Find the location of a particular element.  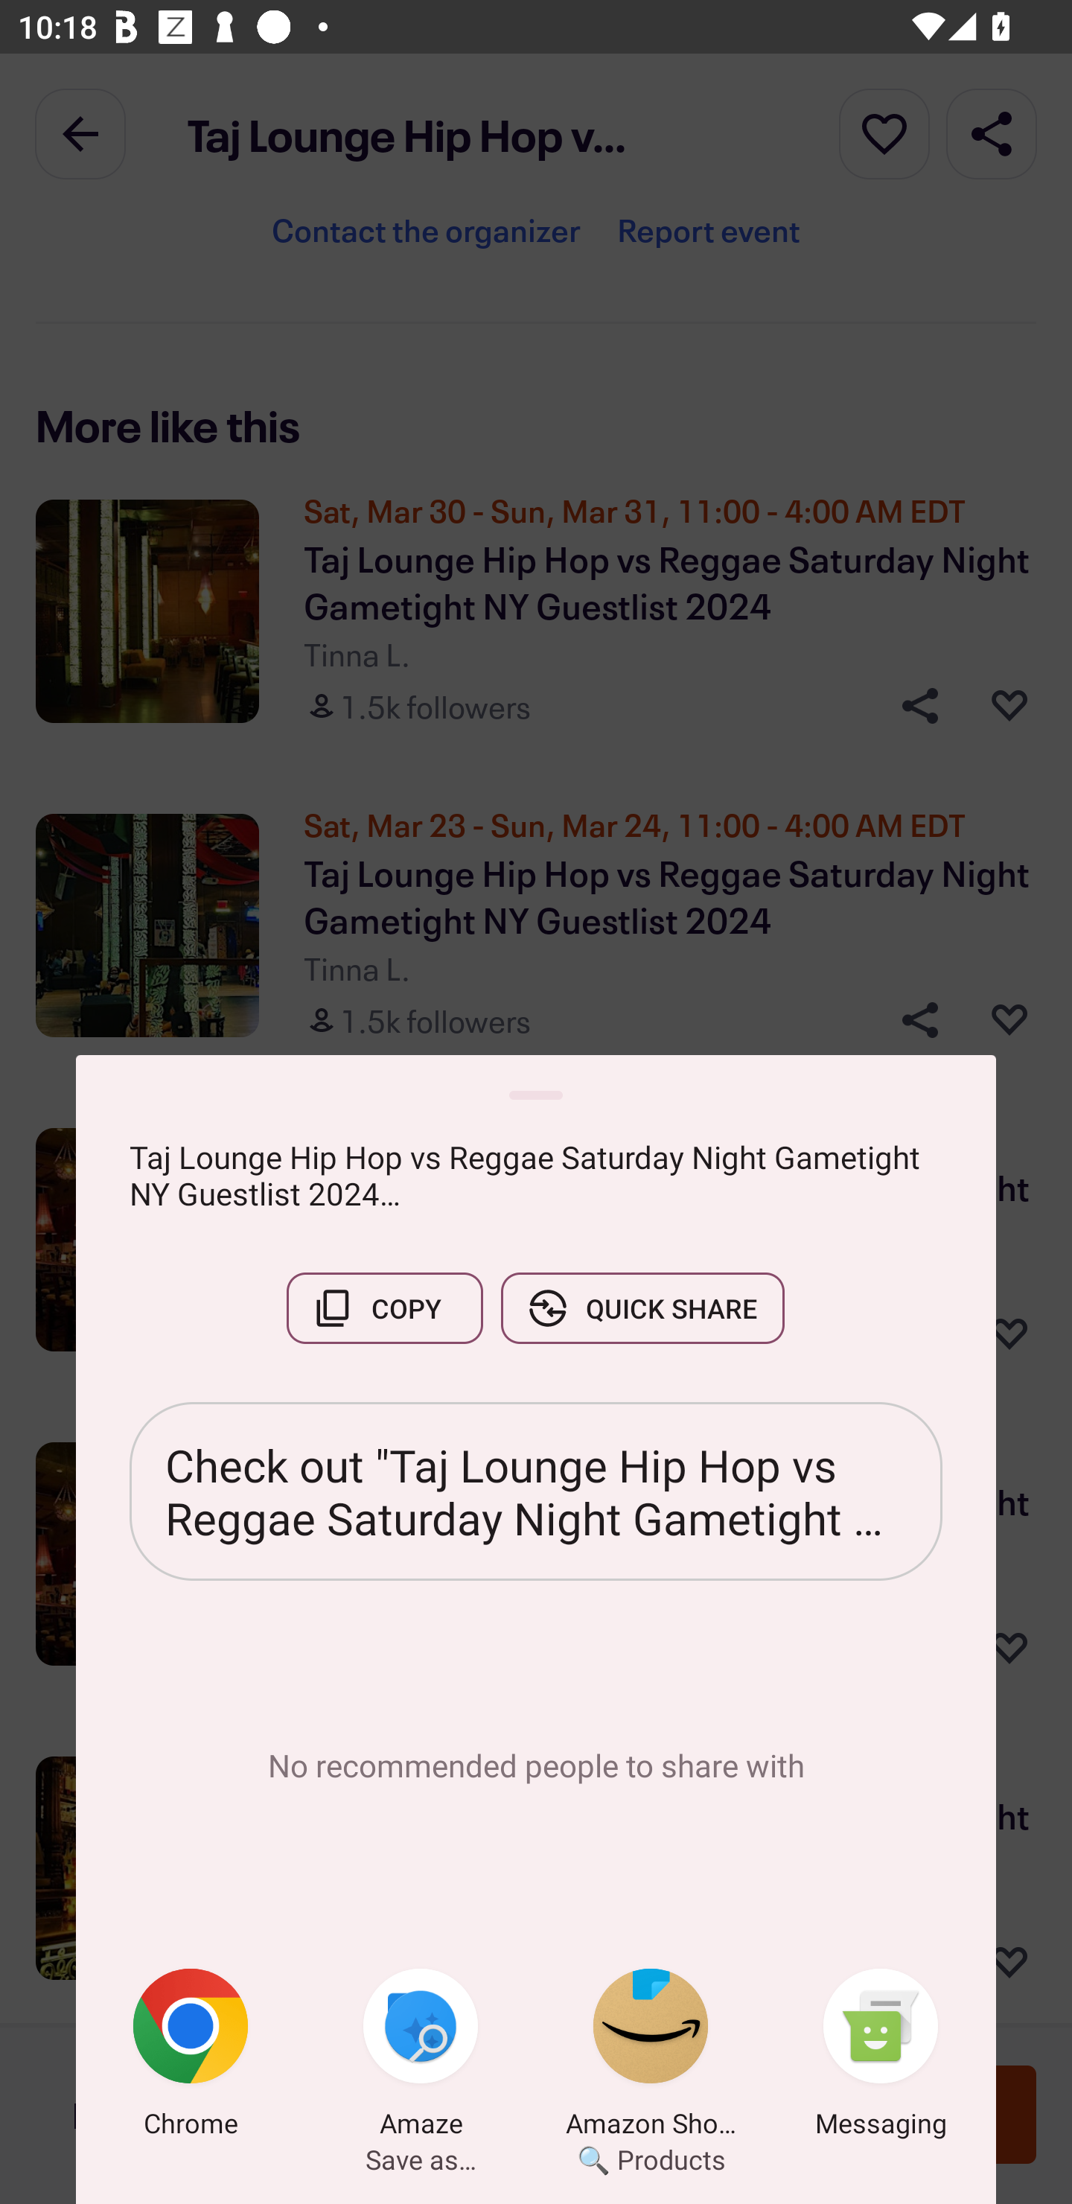

Messaging is located at coordinates (881, 2057).